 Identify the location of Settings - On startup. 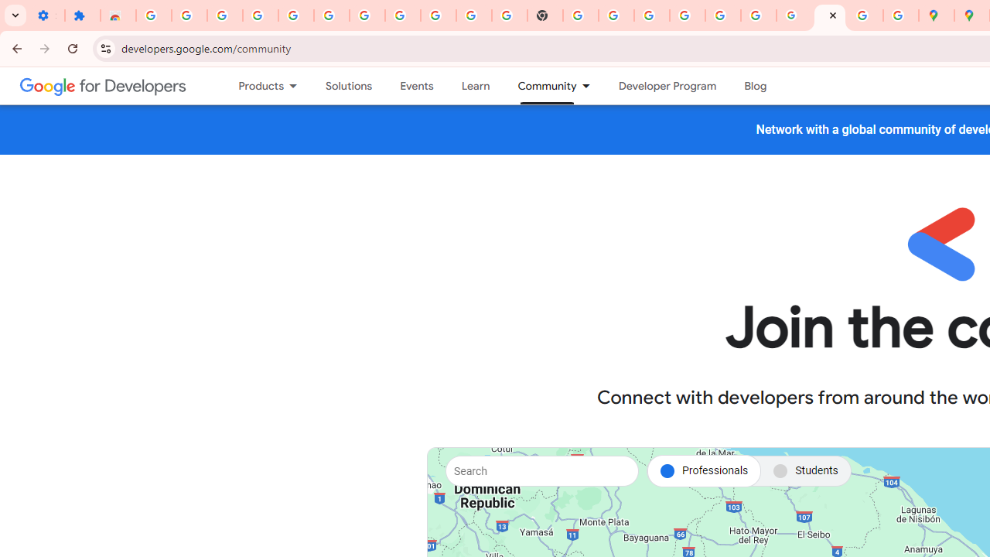
(46, 15).